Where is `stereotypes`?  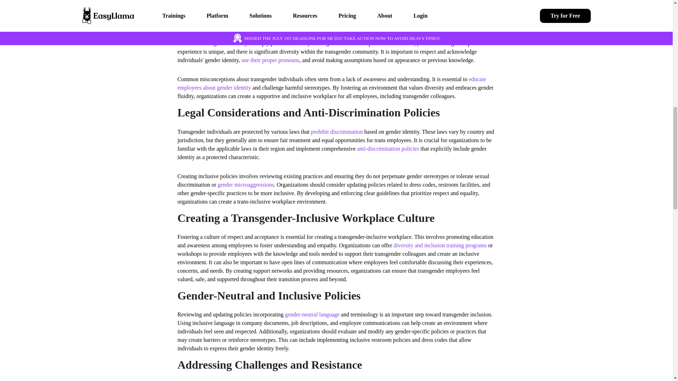
stereotypes is located at coordinates (412, 43).